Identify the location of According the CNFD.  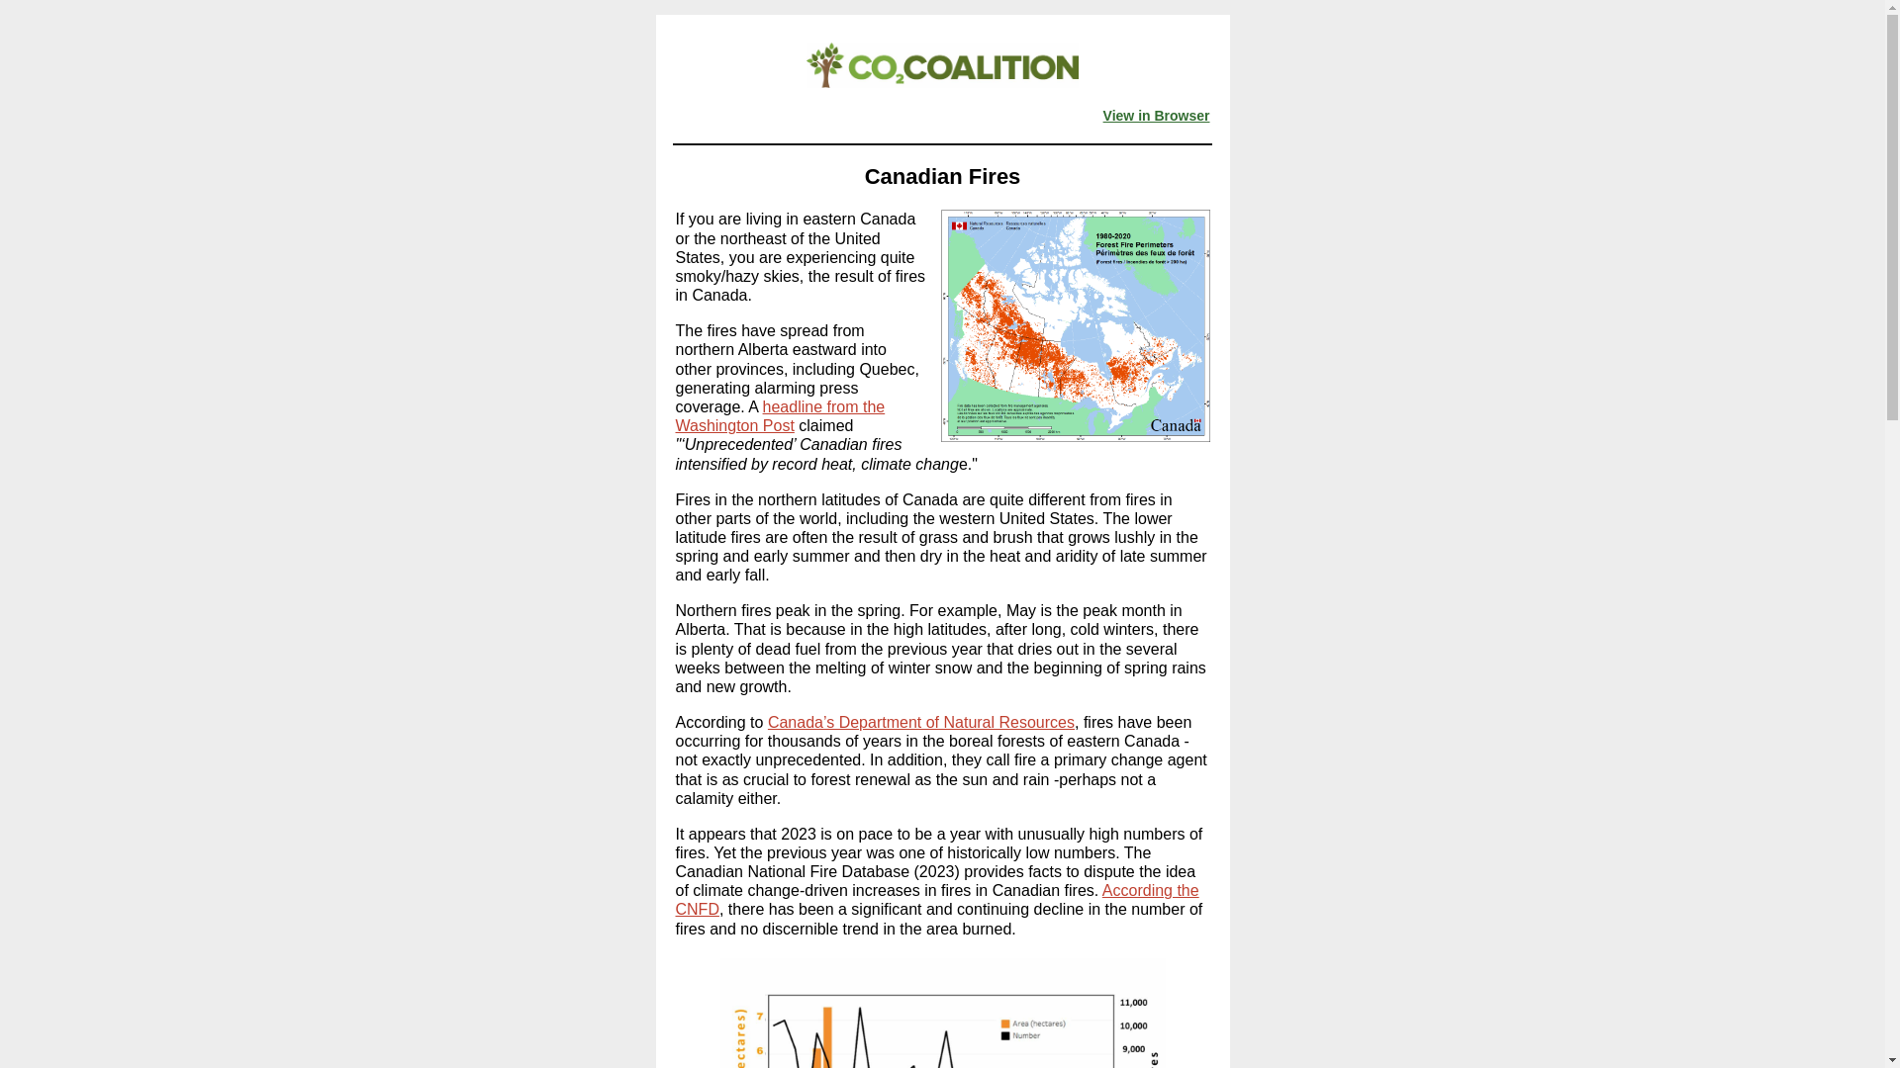
(936, 900).